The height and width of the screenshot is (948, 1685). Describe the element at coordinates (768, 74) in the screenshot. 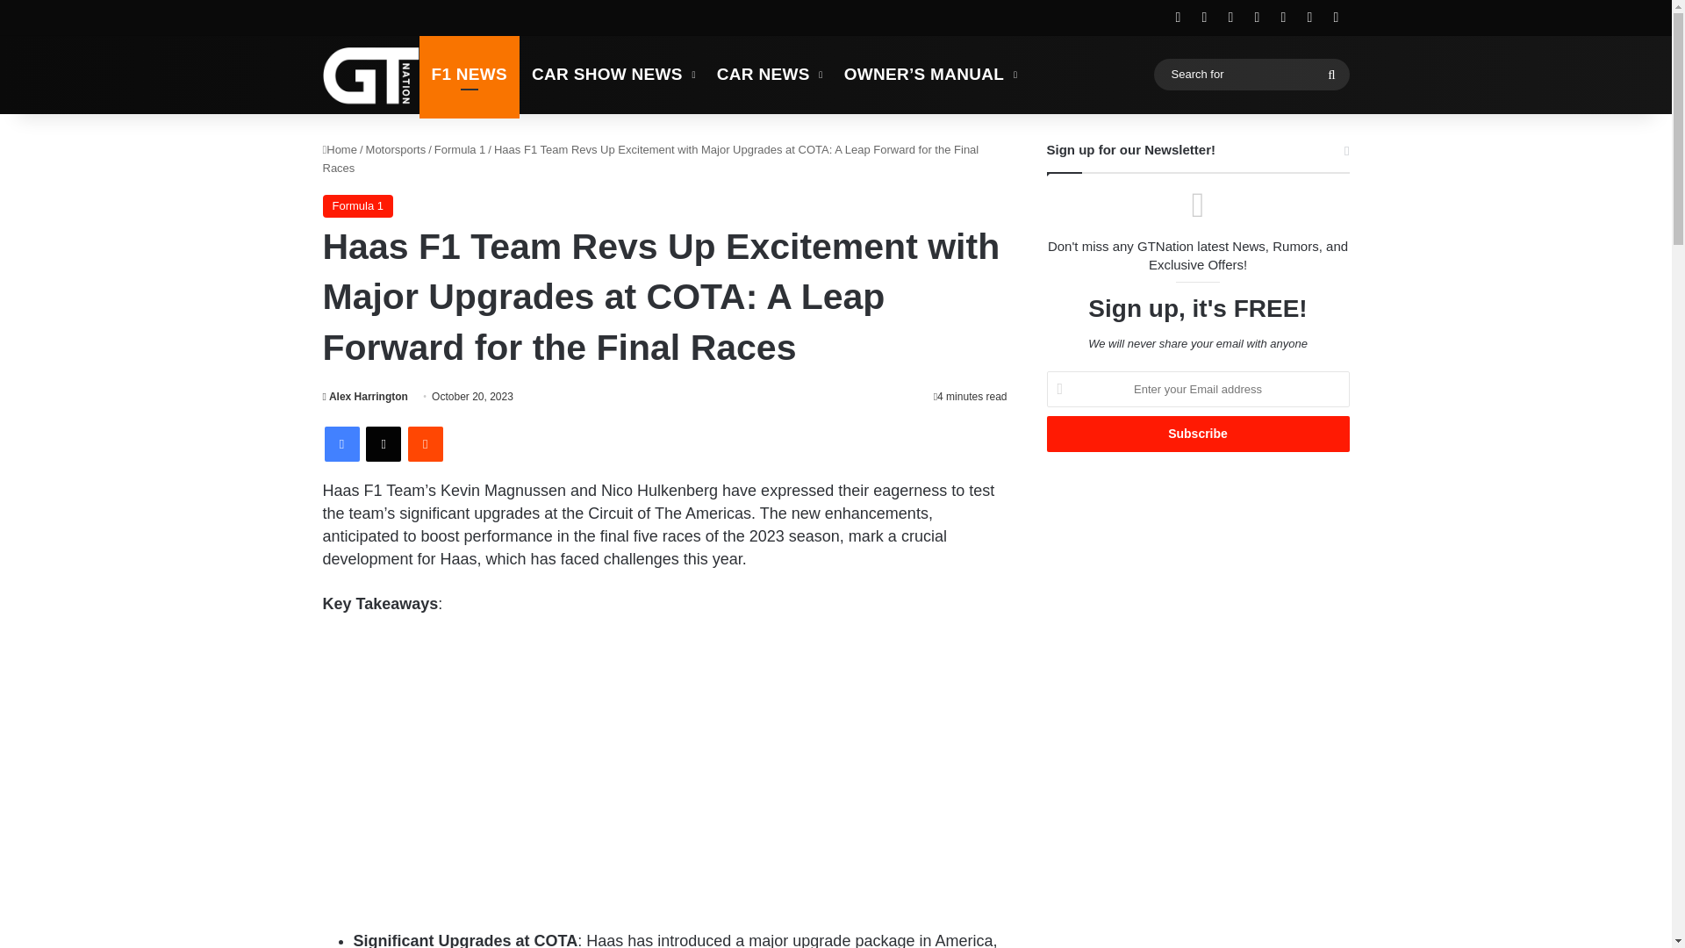

I see `CAR NEWS` at that location.